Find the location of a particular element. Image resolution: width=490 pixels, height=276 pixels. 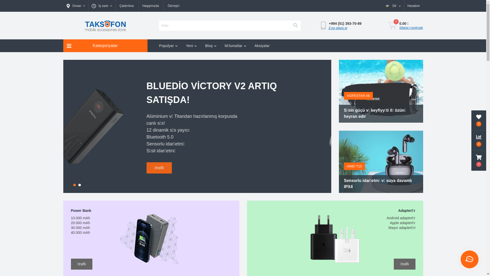

Yeni is located at coordinates (191, 46).